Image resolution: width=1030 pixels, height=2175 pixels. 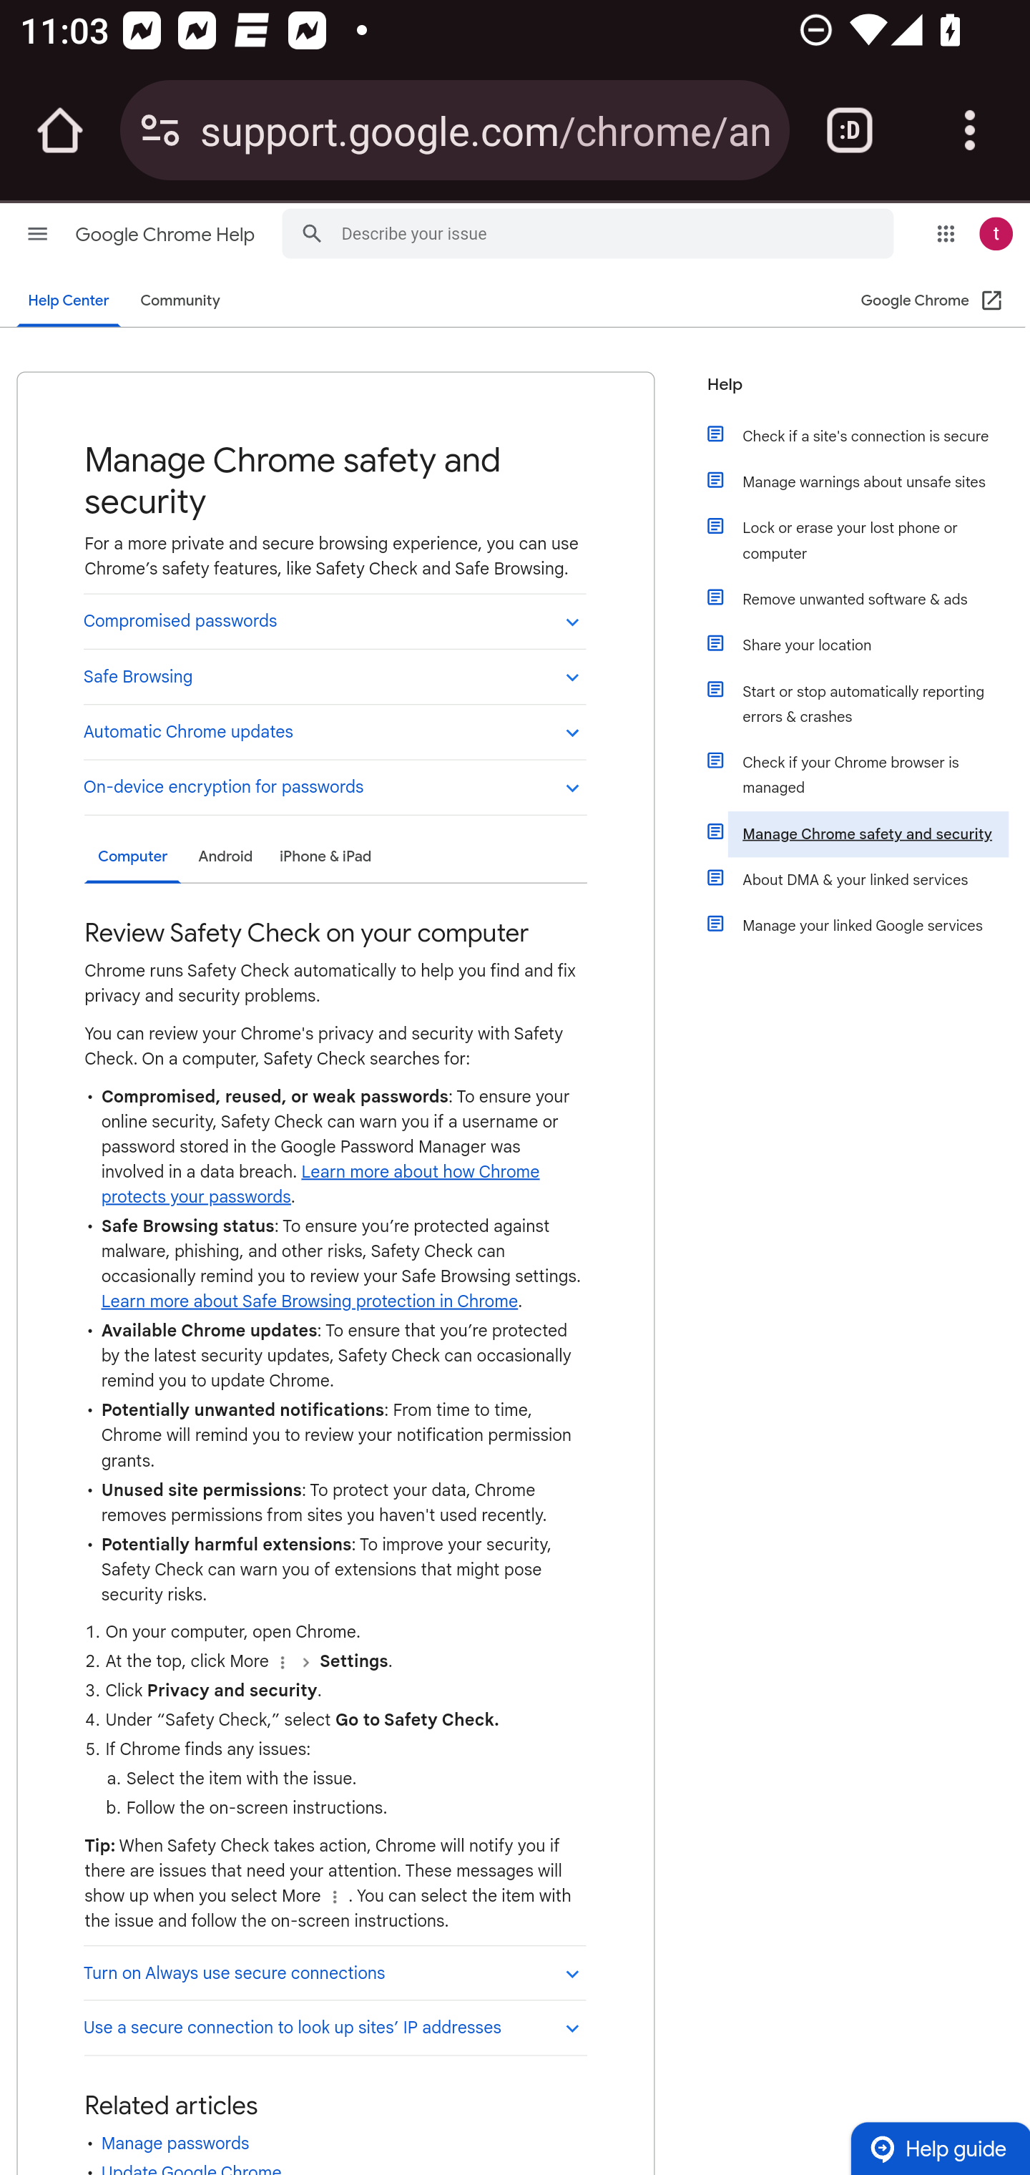 I want to click on Community, so click(x=180, y=301).